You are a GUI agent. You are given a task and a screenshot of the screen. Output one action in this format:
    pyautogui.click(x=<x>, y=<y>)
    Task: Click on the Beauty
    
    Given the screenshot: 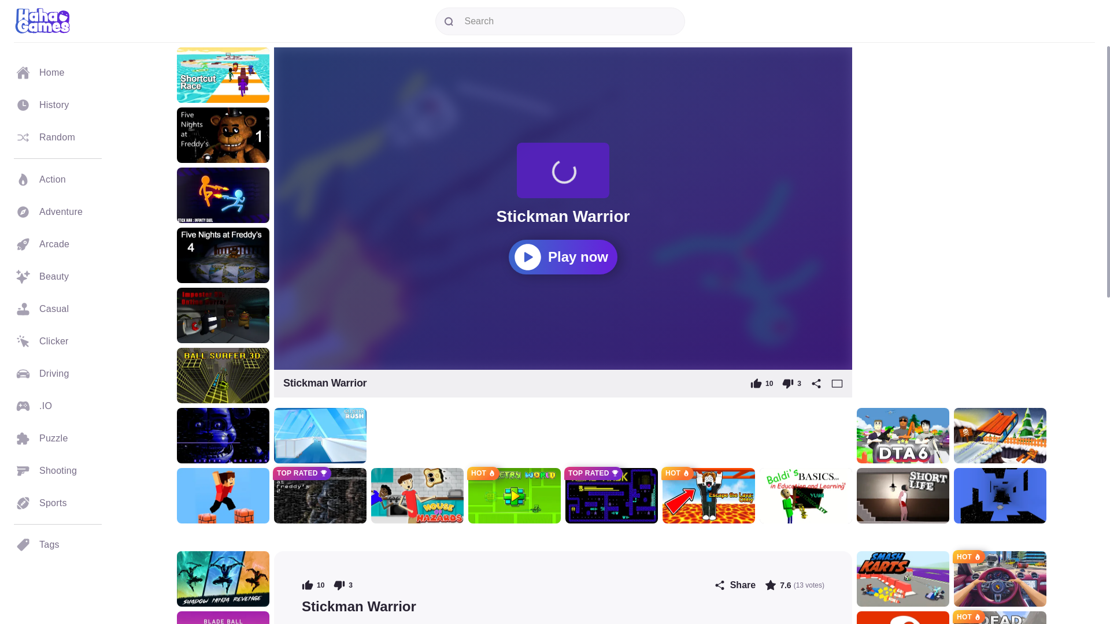 What is the action you would take?
    pyautogui.click(x=58, y=276)
    